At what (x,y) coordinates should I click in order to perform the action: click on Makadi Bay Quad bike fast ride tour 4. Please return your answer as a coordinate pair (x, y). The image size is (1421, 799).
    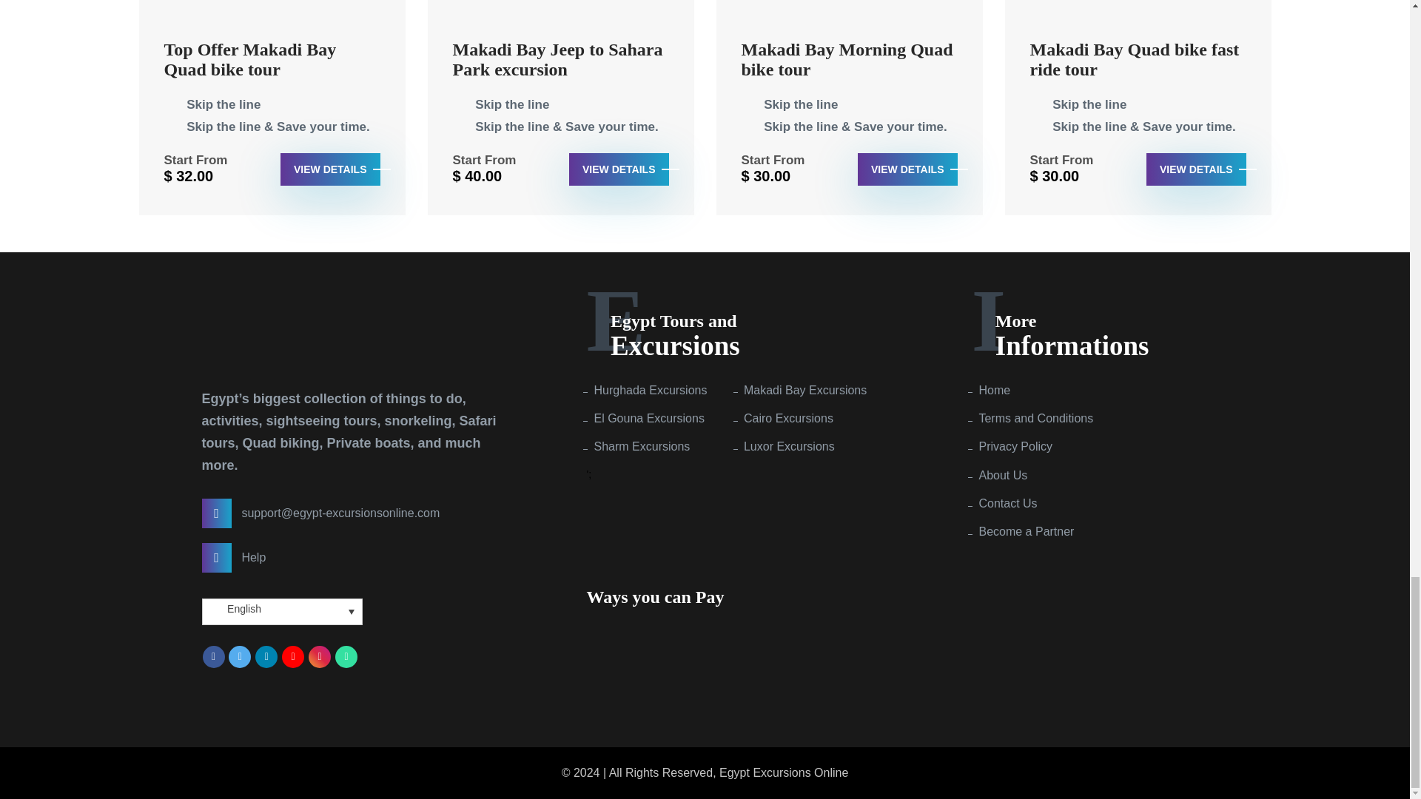
    Looking at the image, I should click on (1138, 12).